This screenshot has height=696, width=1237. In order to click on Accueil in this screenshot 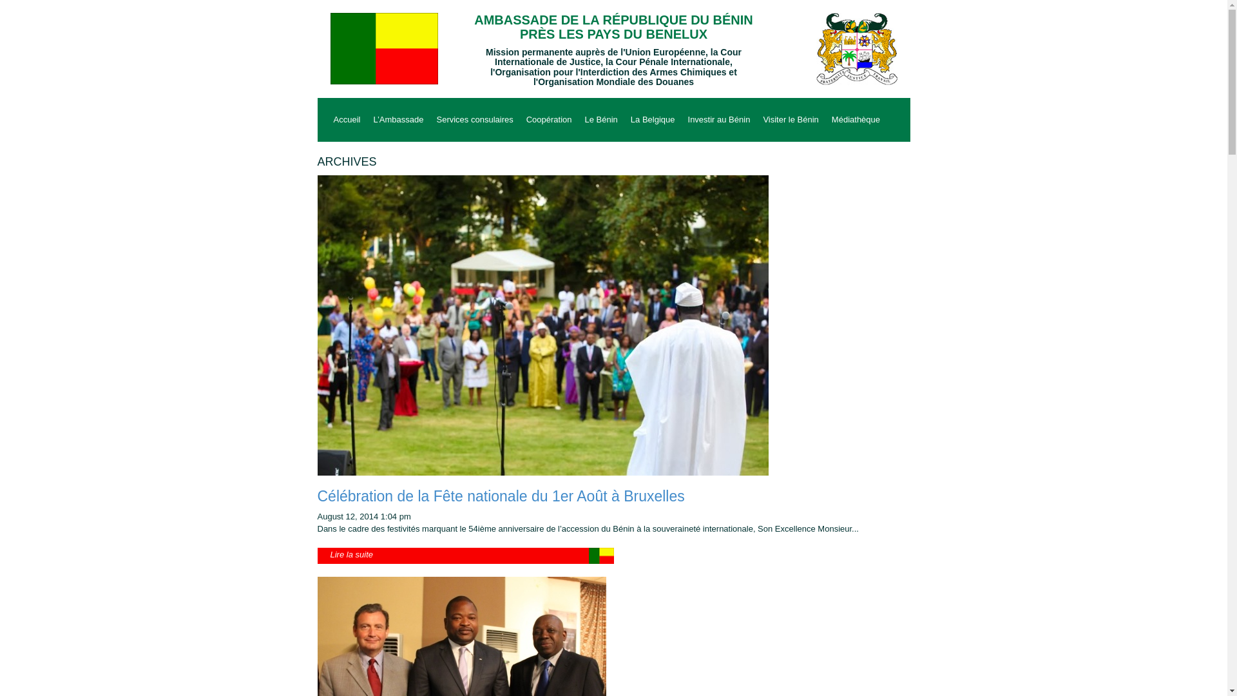, I will do `click(347, 120)`.